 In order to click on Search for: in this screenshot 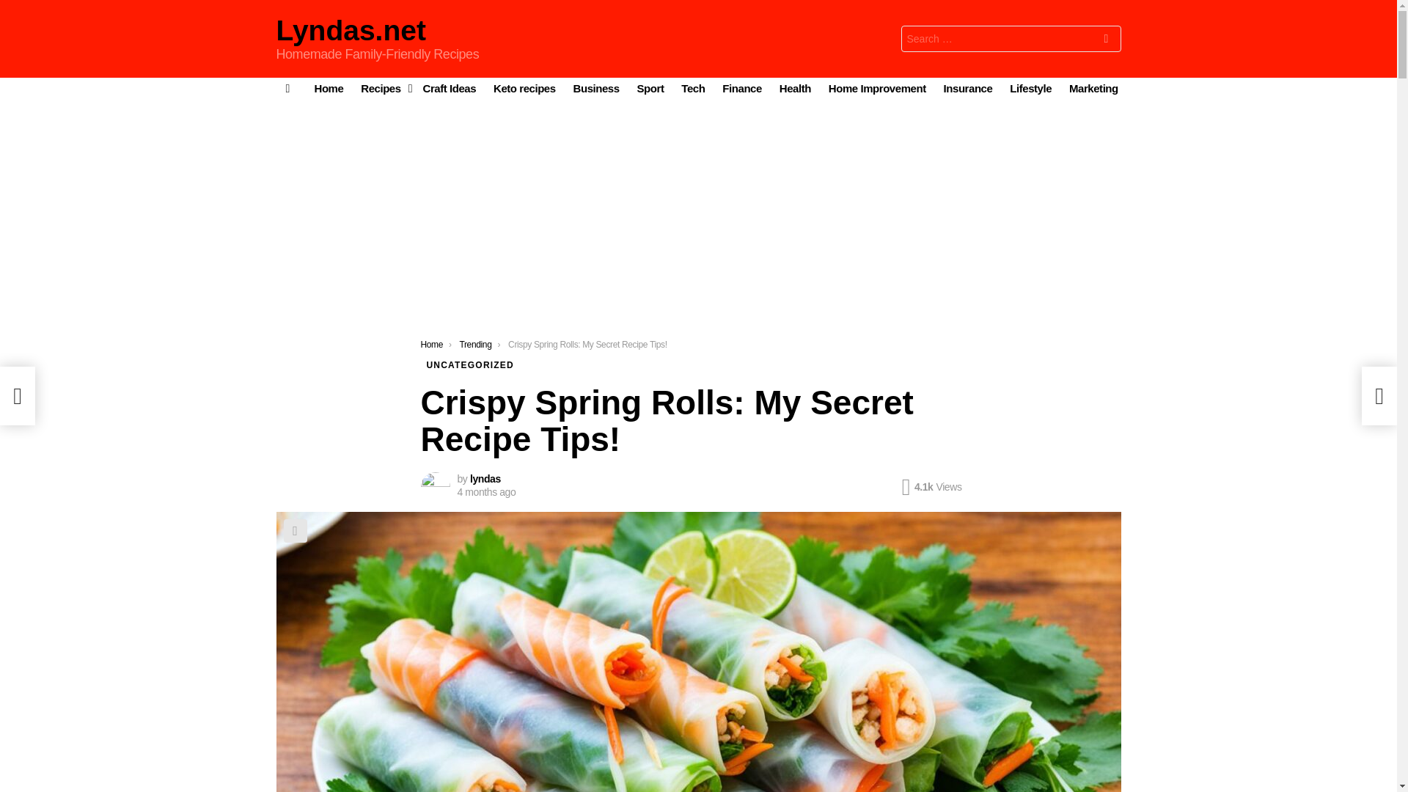, I will do `click(1011, 38)`.